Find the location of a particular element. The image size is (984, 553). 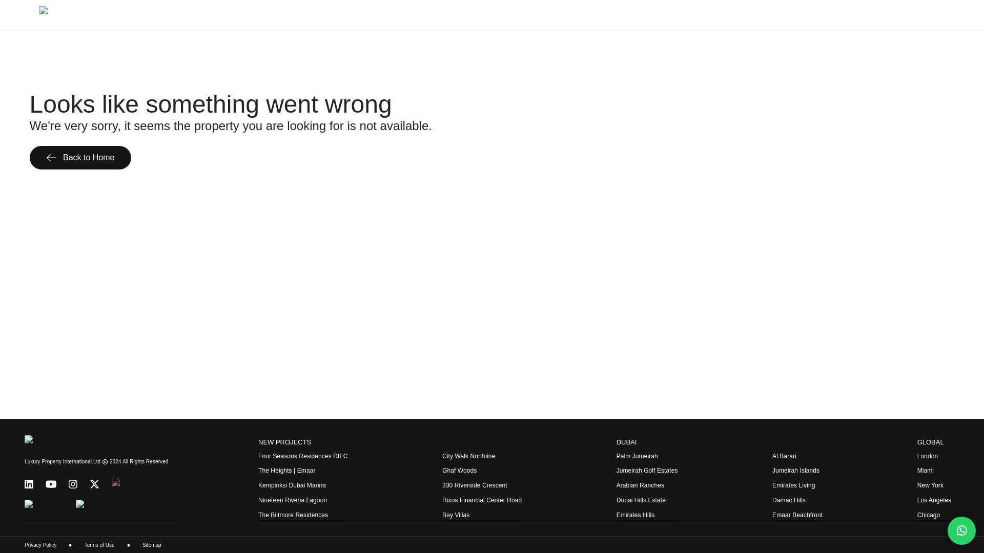

The Biltmore Residences is located at coordinates (293, 515).